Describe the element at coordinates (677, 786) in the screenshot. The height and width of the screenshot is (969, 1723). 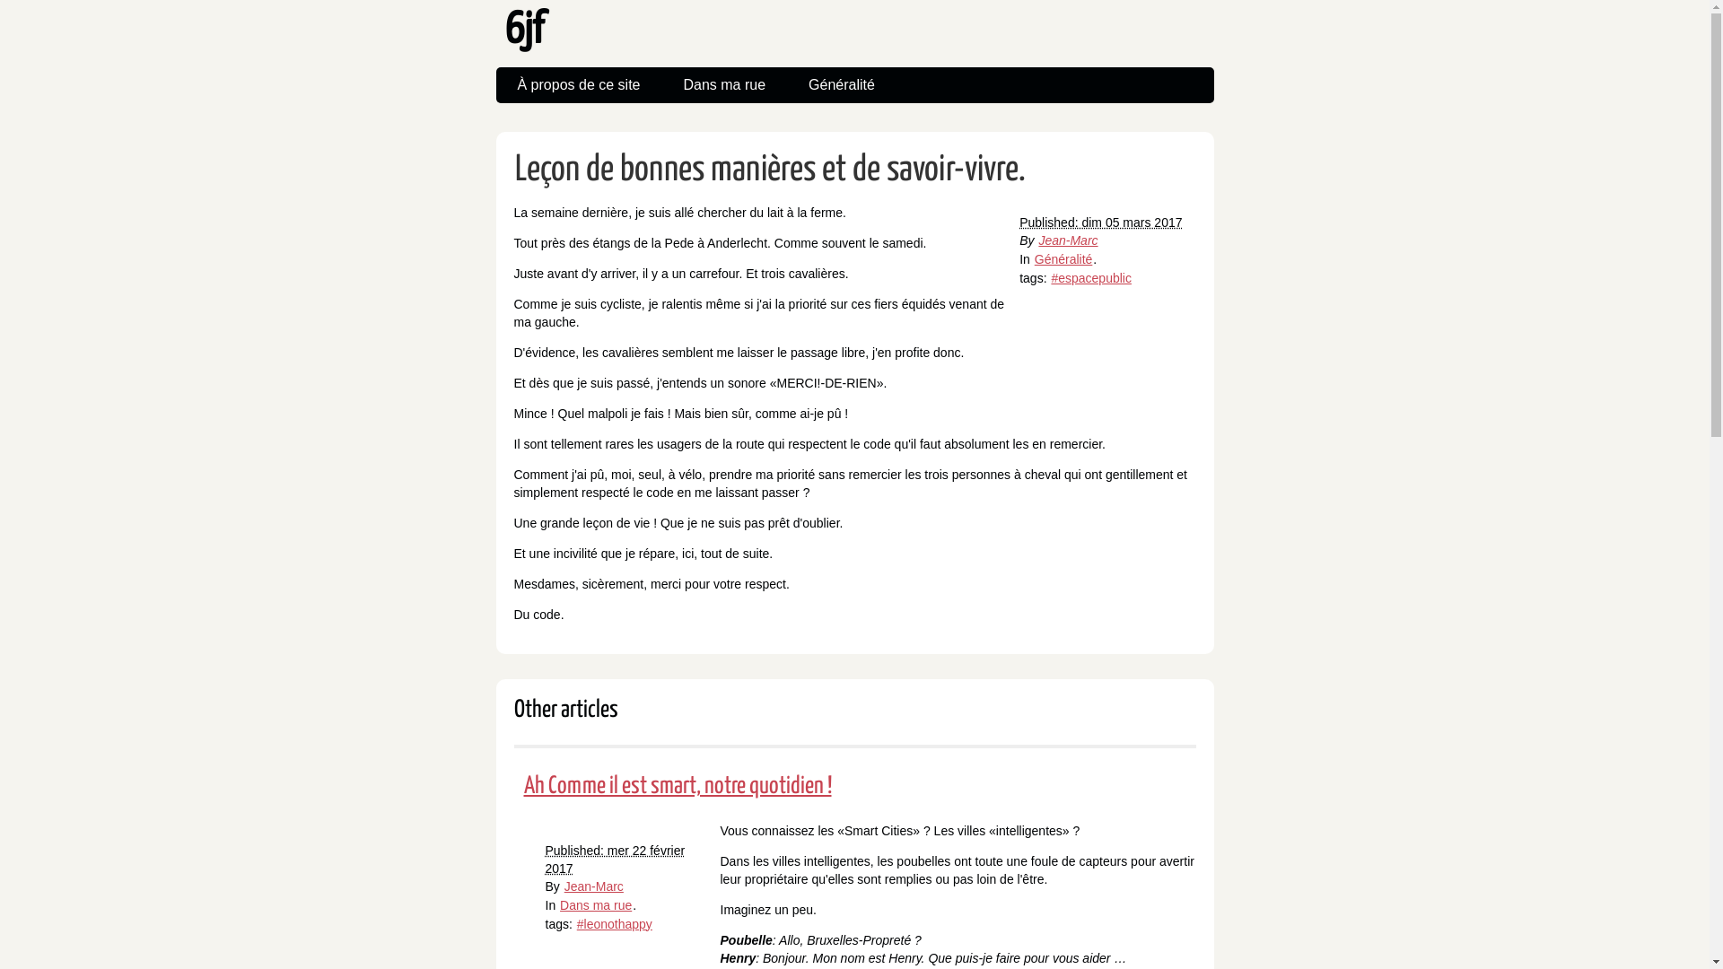
I see `Ah Comme il est smart, notre quotidien !` at that location.